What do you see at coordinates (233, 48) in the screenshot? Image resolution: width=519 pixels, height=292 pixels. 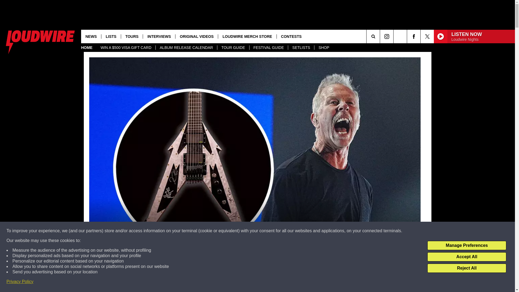 I see `TOUR GUIDE` at bounding box center [233, 48].